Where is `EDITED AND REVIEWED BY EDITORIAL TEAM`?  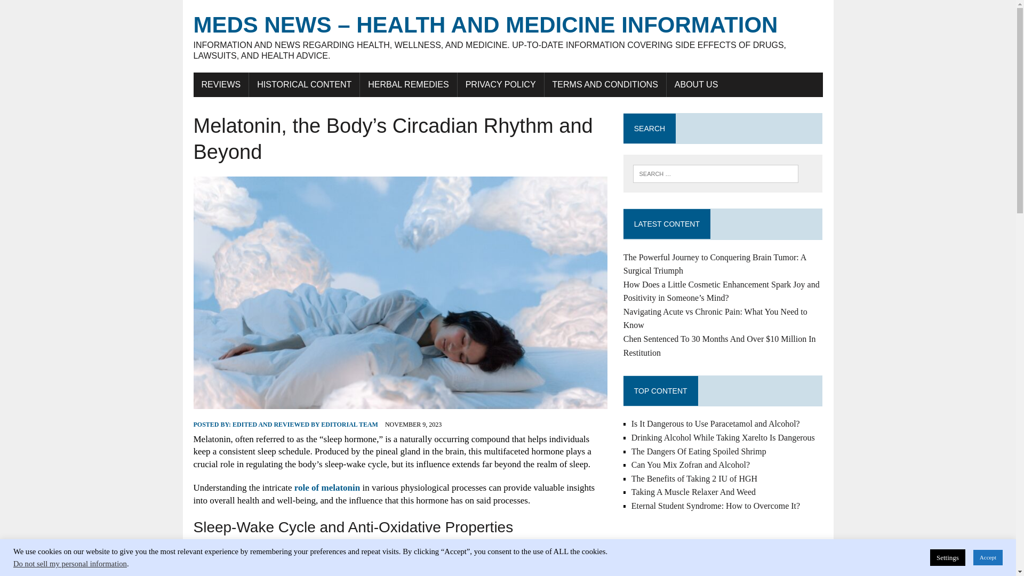 EDITED AND REVIEWED BY EDITORIAL TEAM is located at coordinates (305, 425).